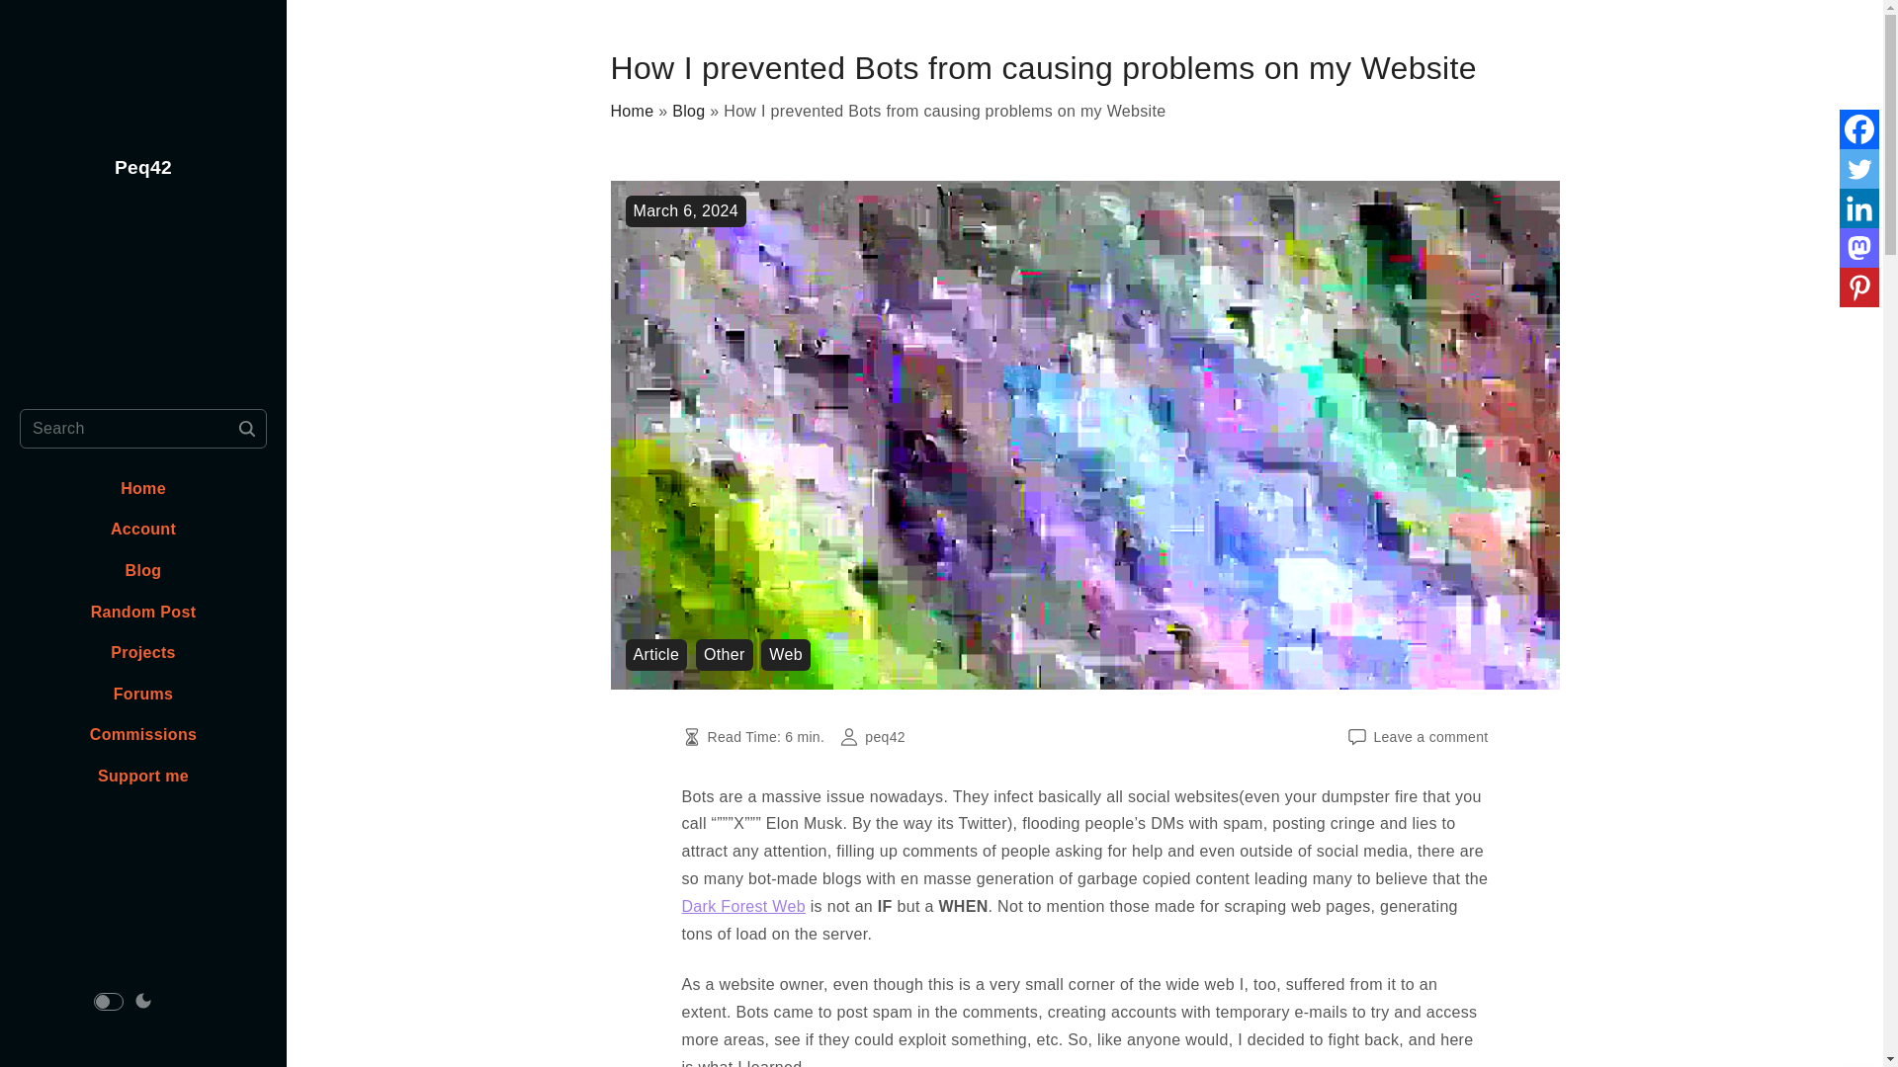  I want to click on Blog, so click(688, 111).